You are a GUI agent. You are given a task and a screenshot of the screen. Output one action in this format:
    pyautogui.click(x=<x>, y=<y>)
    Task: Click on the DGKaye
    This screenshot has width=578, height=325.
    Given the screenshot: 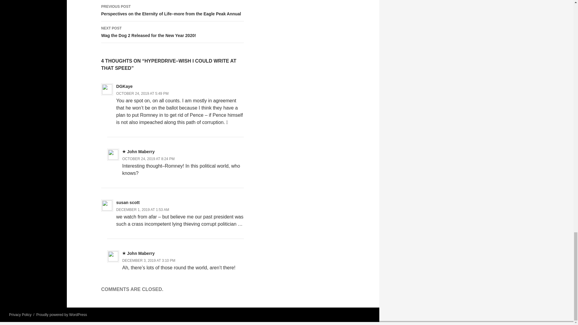 What is the action you would take?
    pyautogui.click(x=124, y=86)
    